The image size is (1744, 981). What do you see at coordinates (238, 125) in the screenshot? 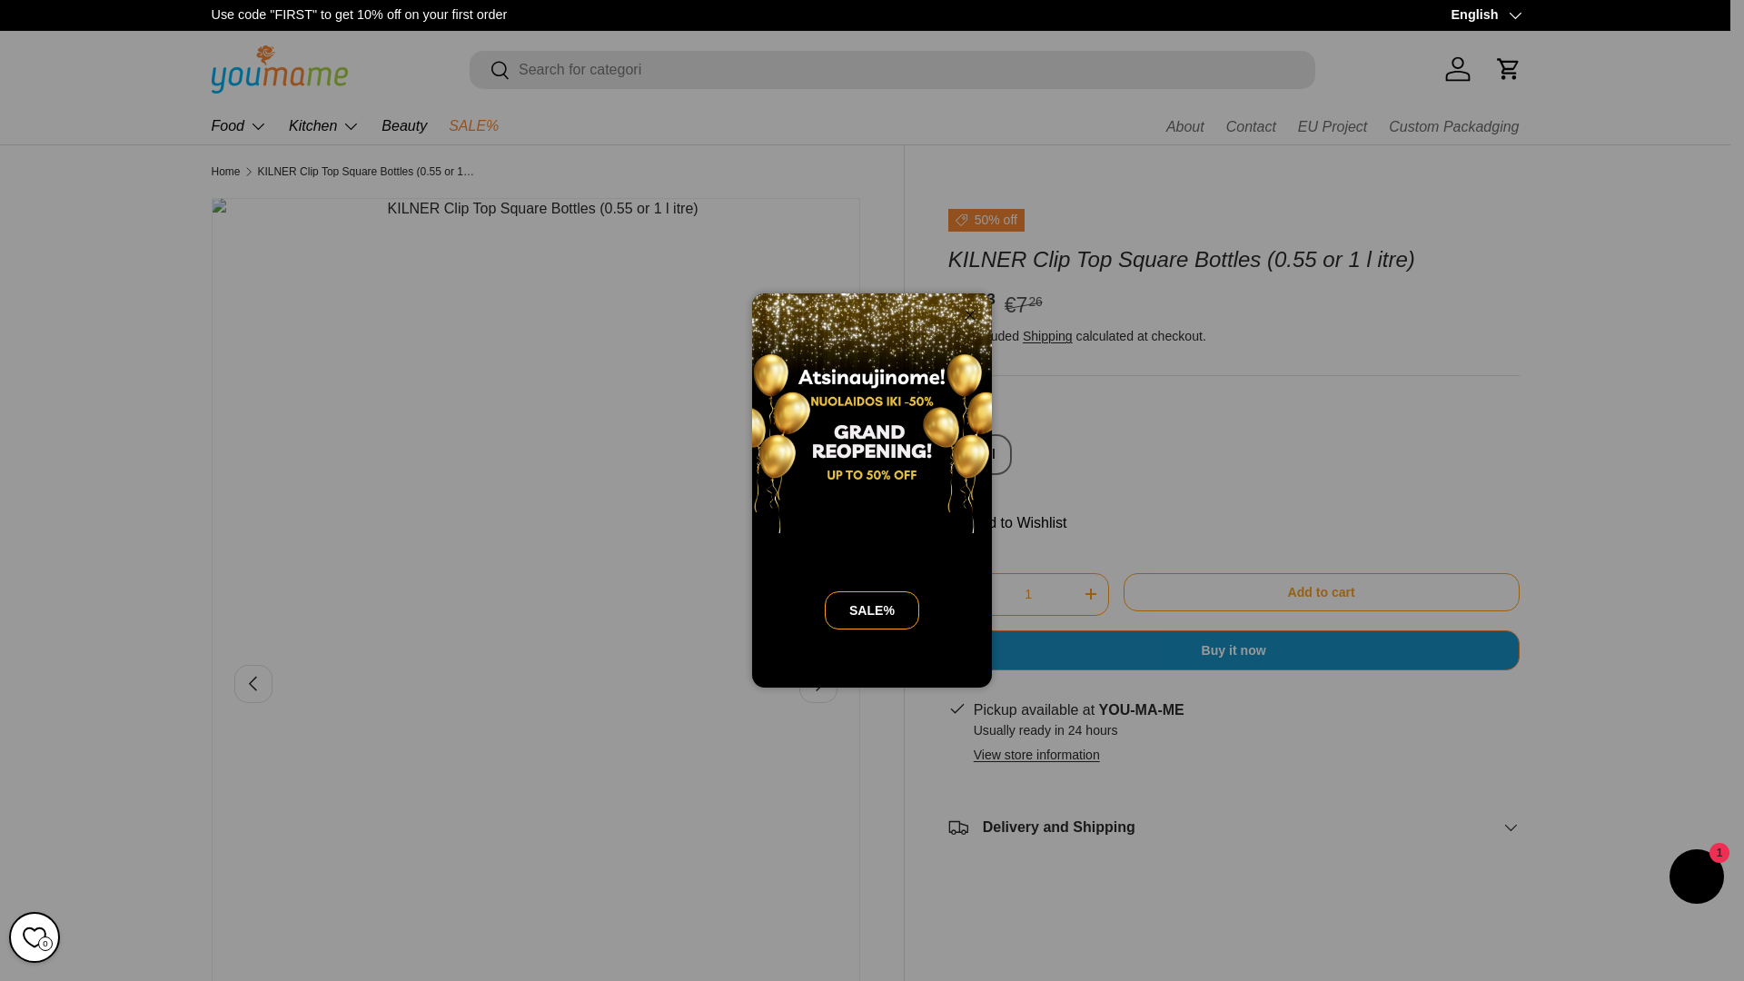
I see `Food` at bounding box center [238, 125].